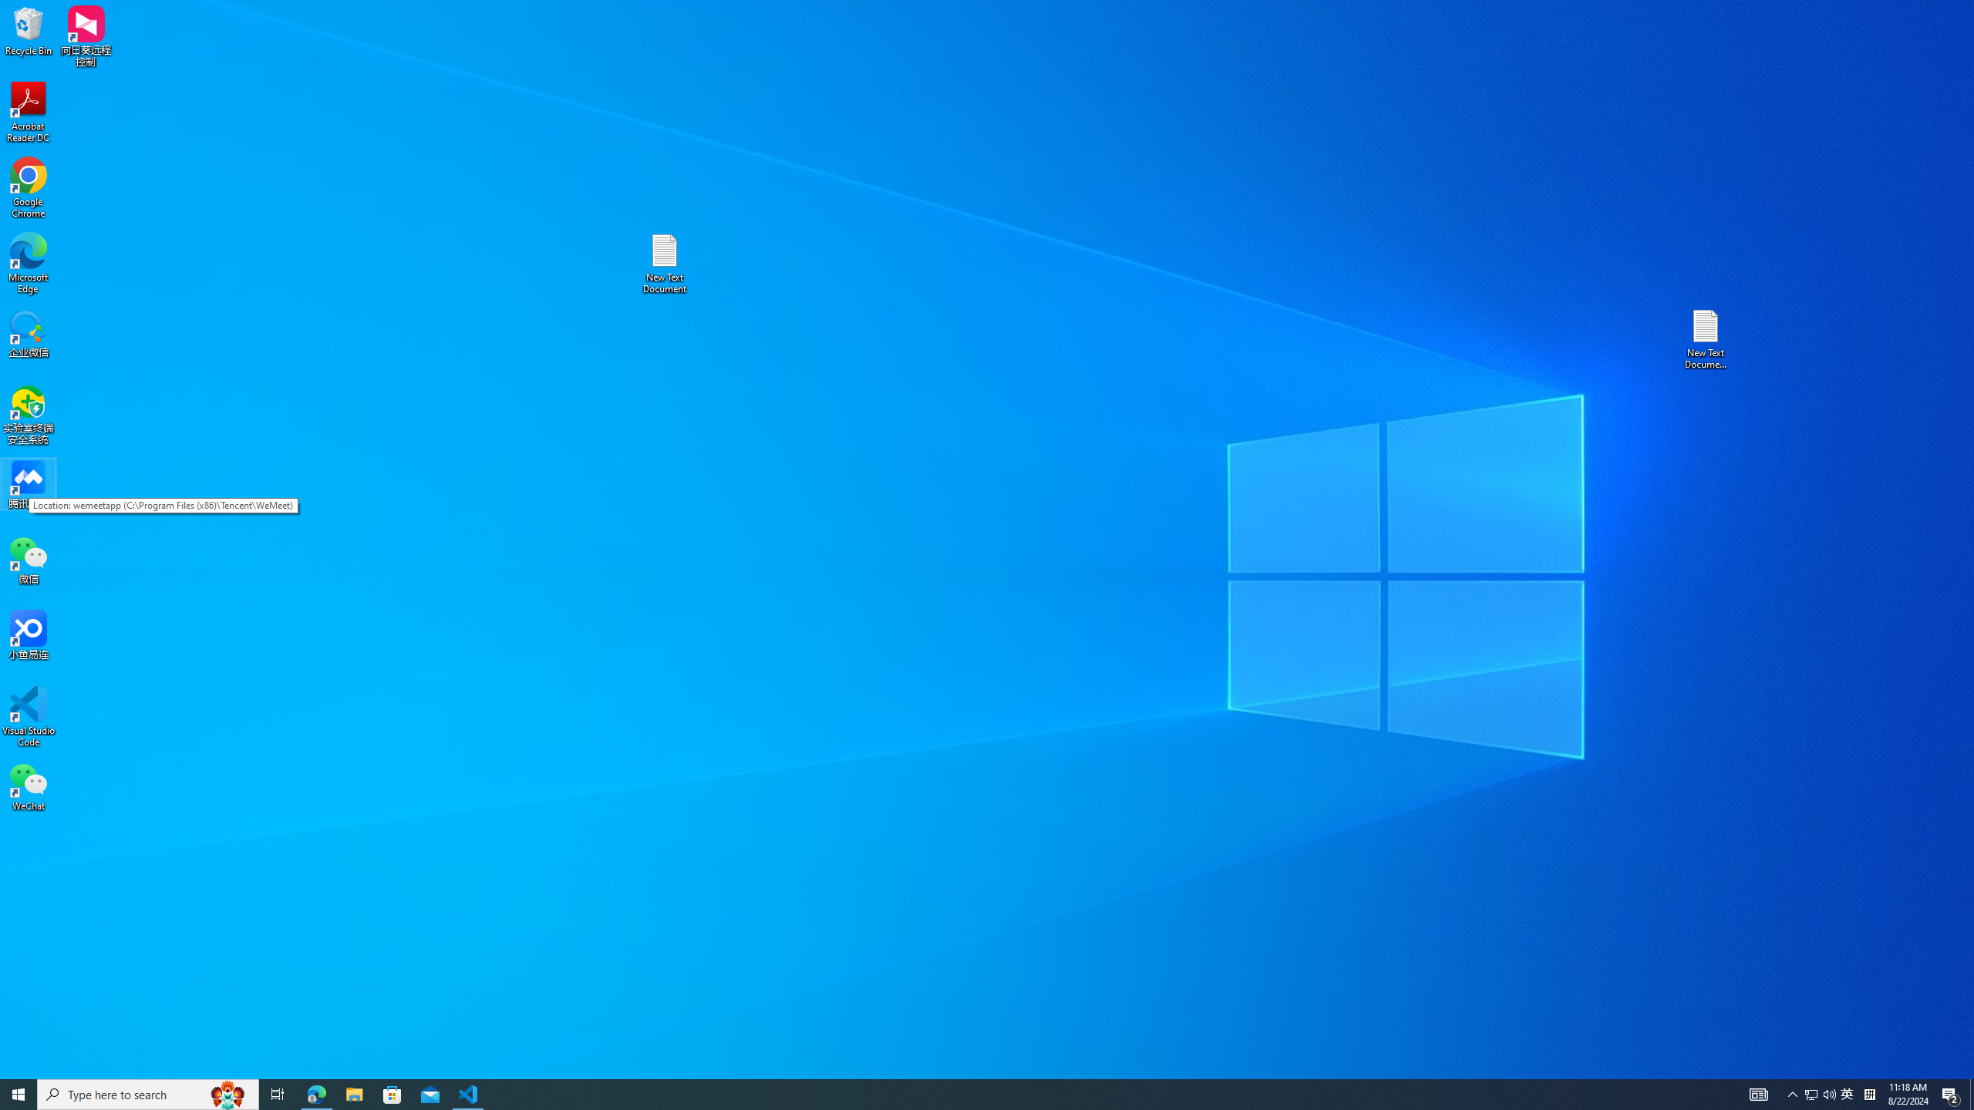 This screenshot has width=1974, height=1110. What do you see at coordinates (29, 264) in the screenshot?
I see `Microsoft Edge` at bounding box center [29, 264].